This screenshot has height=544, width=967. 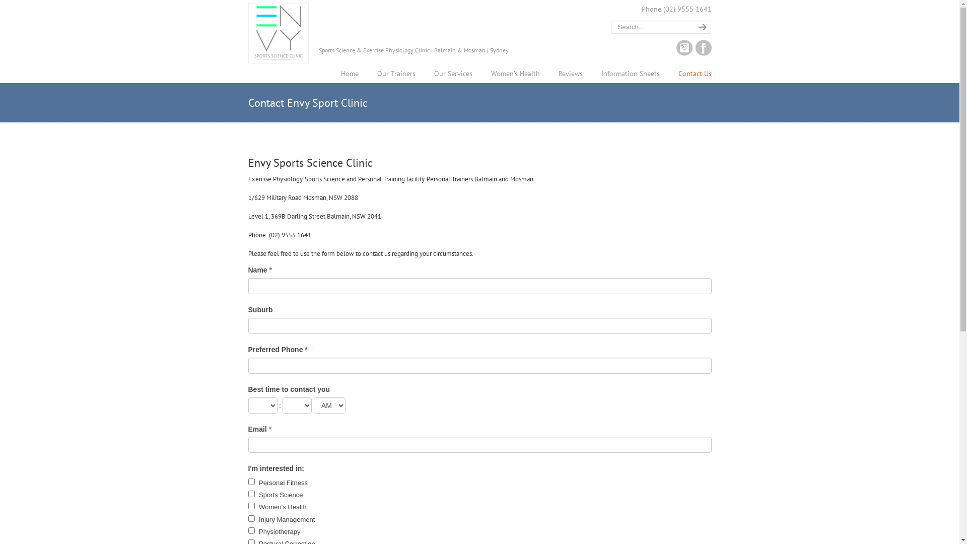 What do you see at coordinates (350, 74) in the screenshot?
I see `Home` at bounding box center [350, 74].